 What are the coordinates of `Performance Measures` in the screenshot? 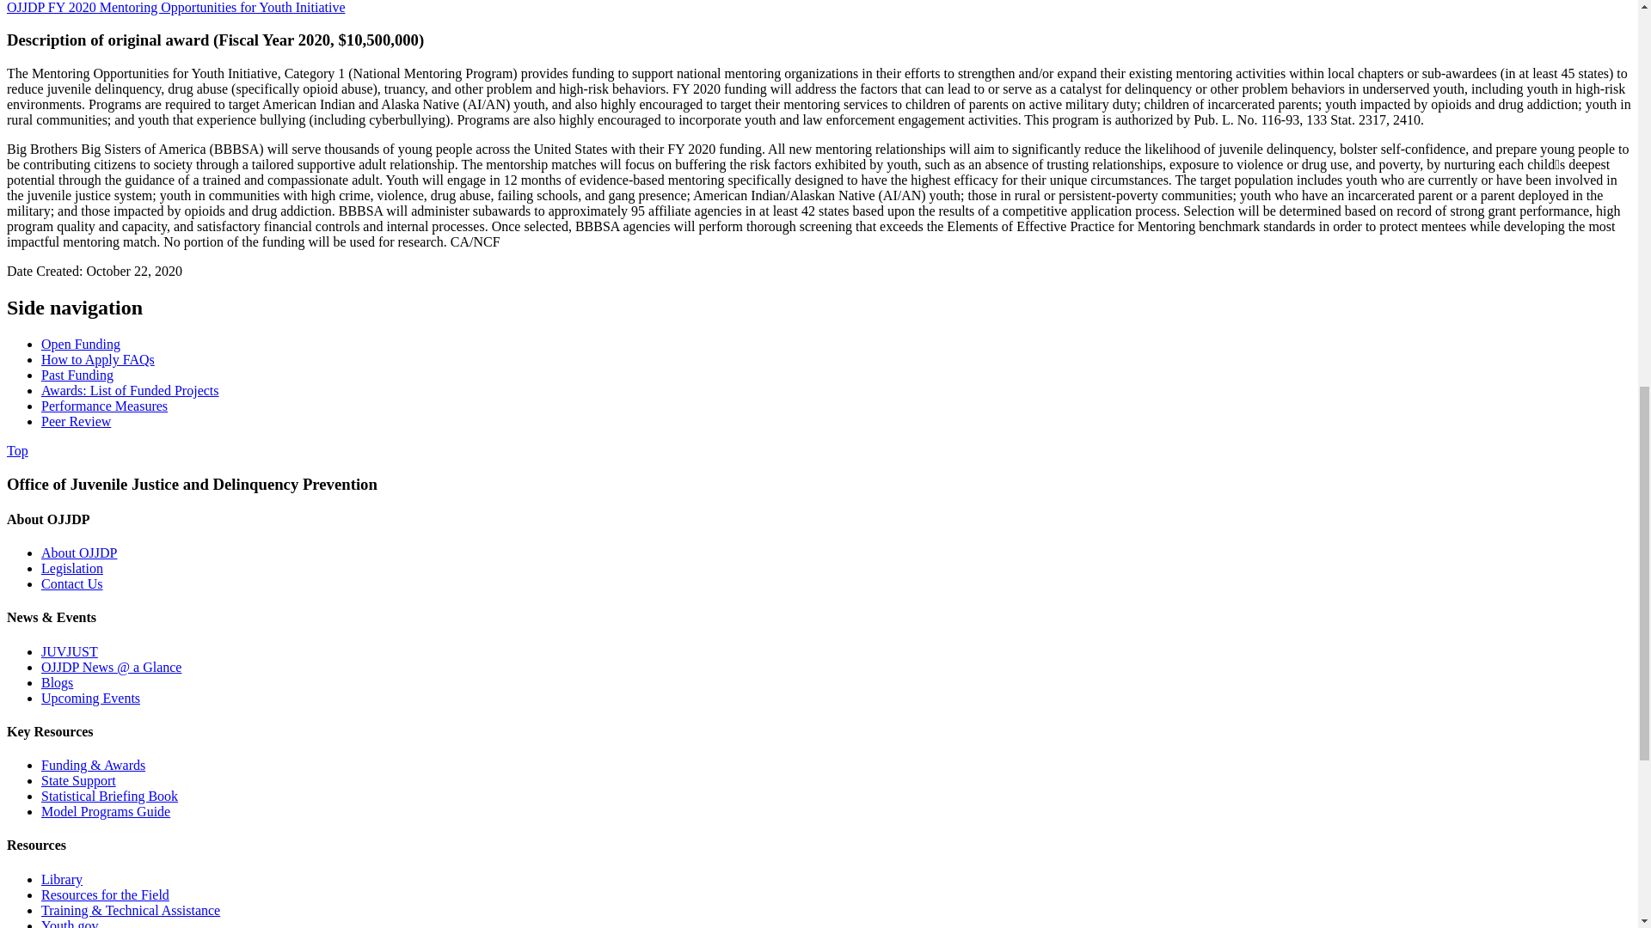 It's located at (105, 406).